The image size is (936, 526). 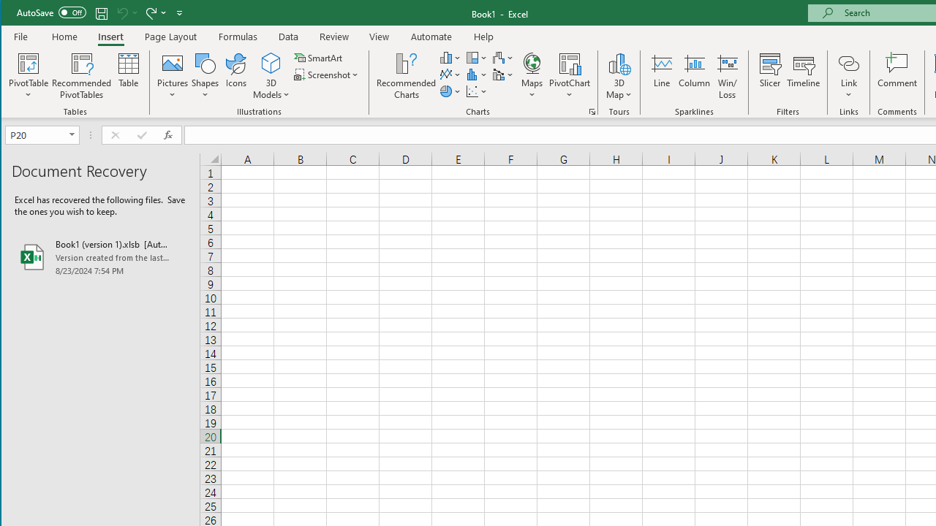 What do you see at coordinates (100, 257) in the screenshot?
I see `Book1 (version 1).xlsb  [AutoRecovered]` at bounding box center [100, 257].